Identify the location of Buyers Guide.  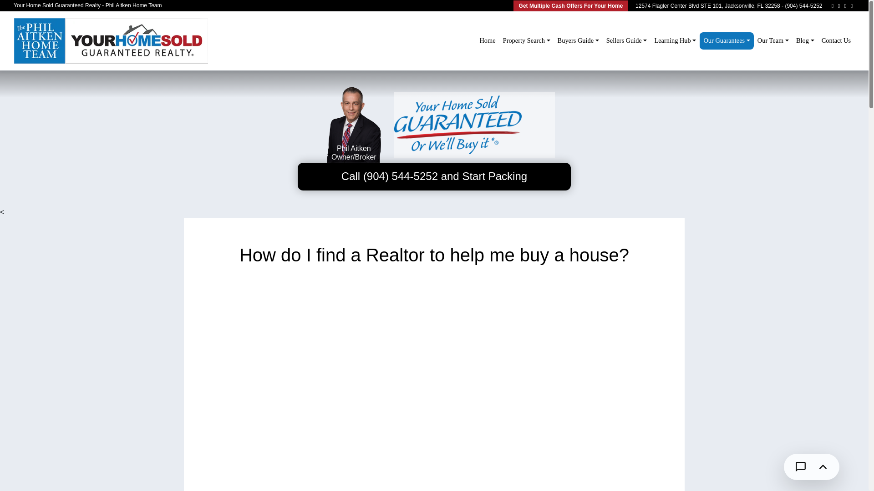
(578, 41).